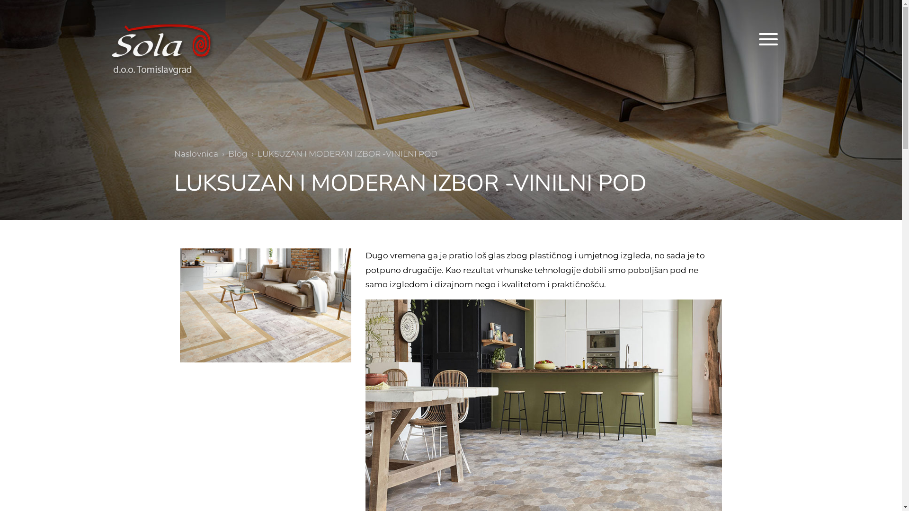 This screenshot has height=511, width=909. What do you see at coordinates (238, 154) in the screenshot?
I see `Blog` at bounding box center [238, 154].